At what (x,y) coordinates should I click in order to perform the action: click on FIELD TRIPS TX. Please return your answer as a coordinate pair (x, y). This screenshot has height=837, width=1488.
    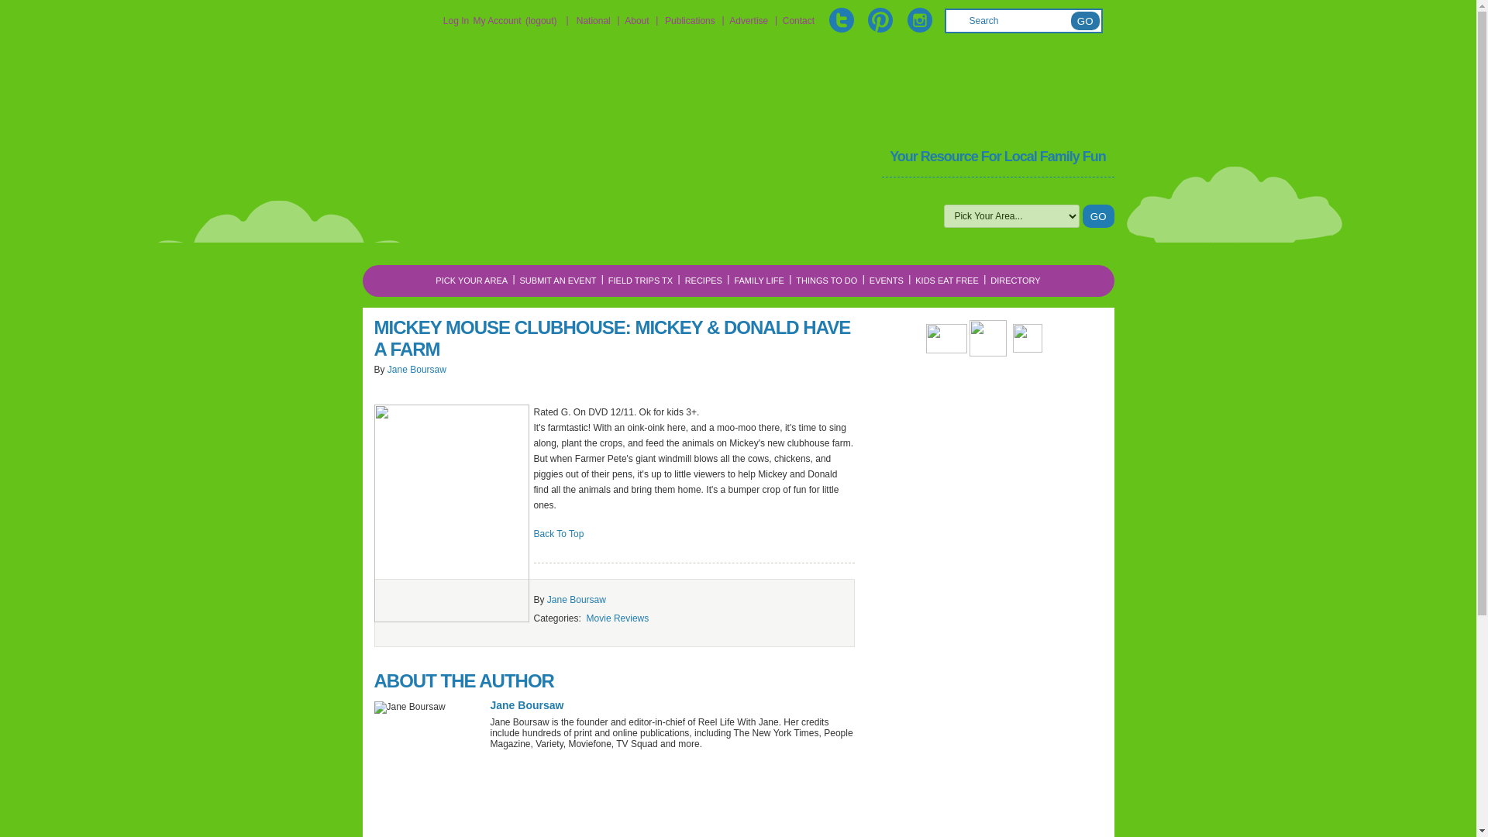
    Looking at the image, I should click on (640, 281).